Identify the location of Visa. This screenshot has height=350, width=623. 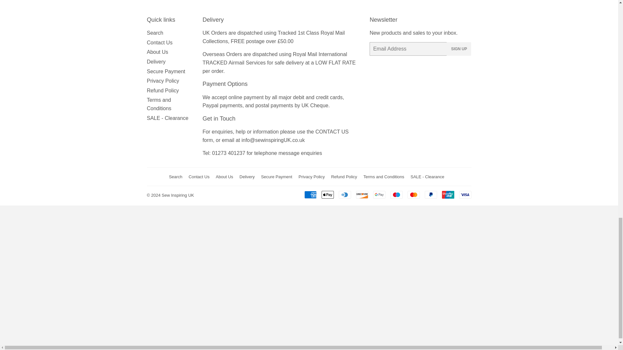
(465, 194).